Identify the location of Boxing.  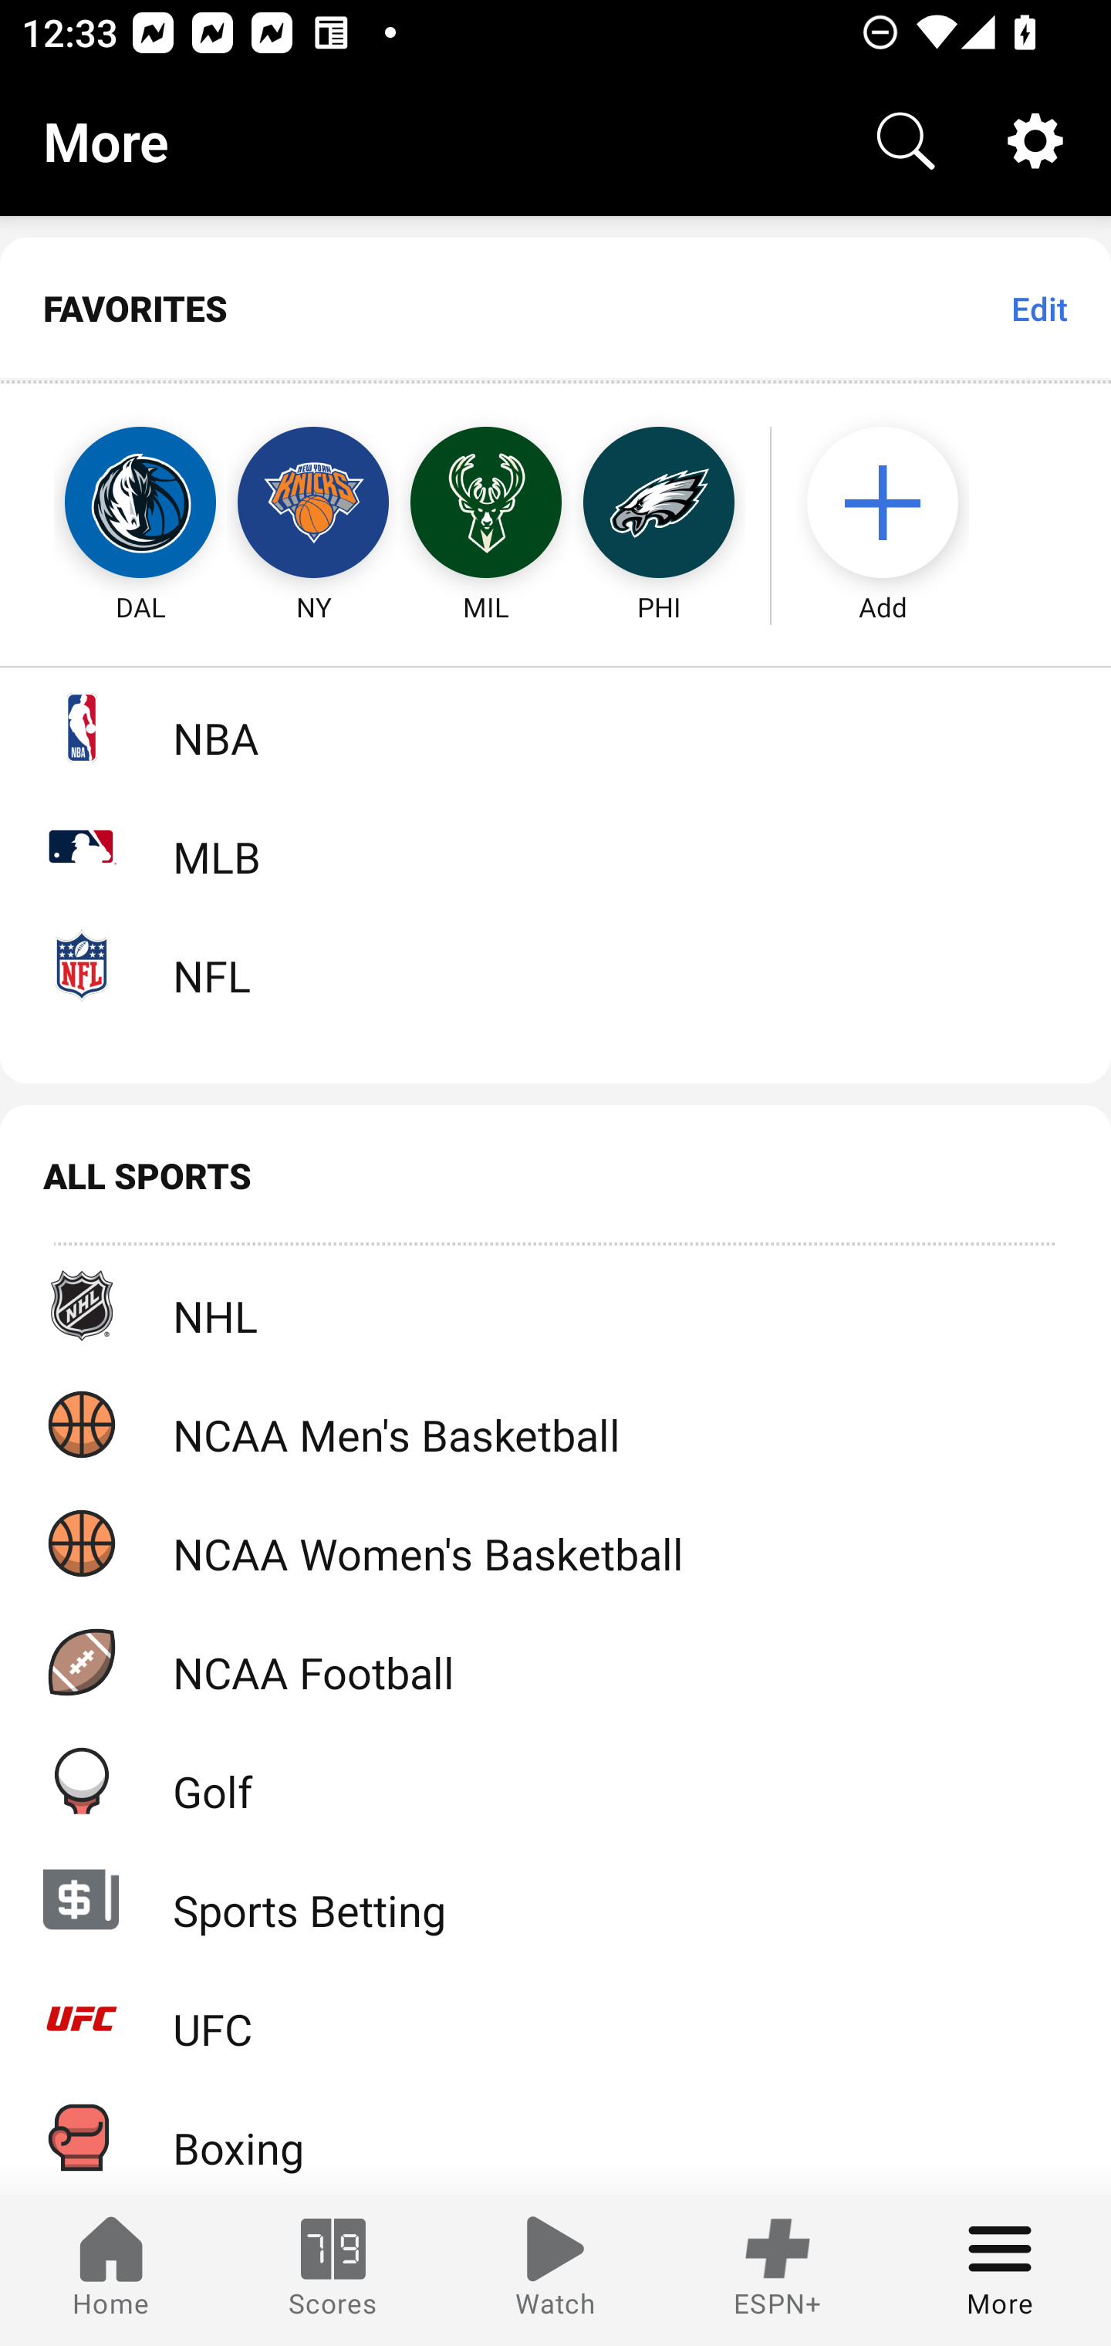
(555, 2137).